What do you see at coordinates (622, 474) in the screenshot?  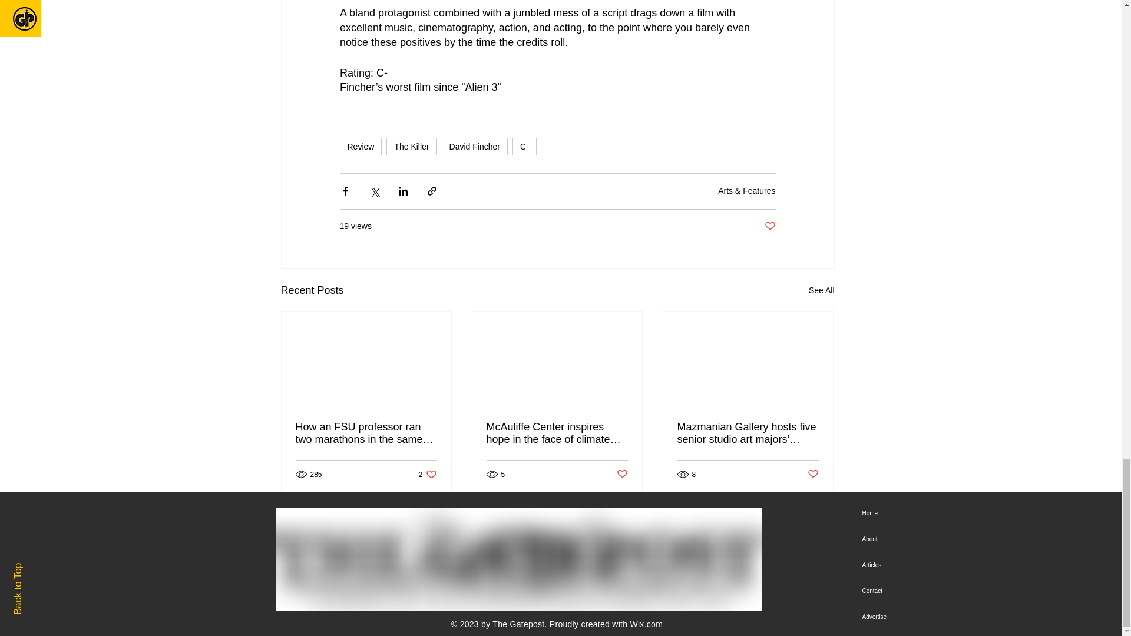 I see `Post not marked as liked` at bounding box center [622, 474].